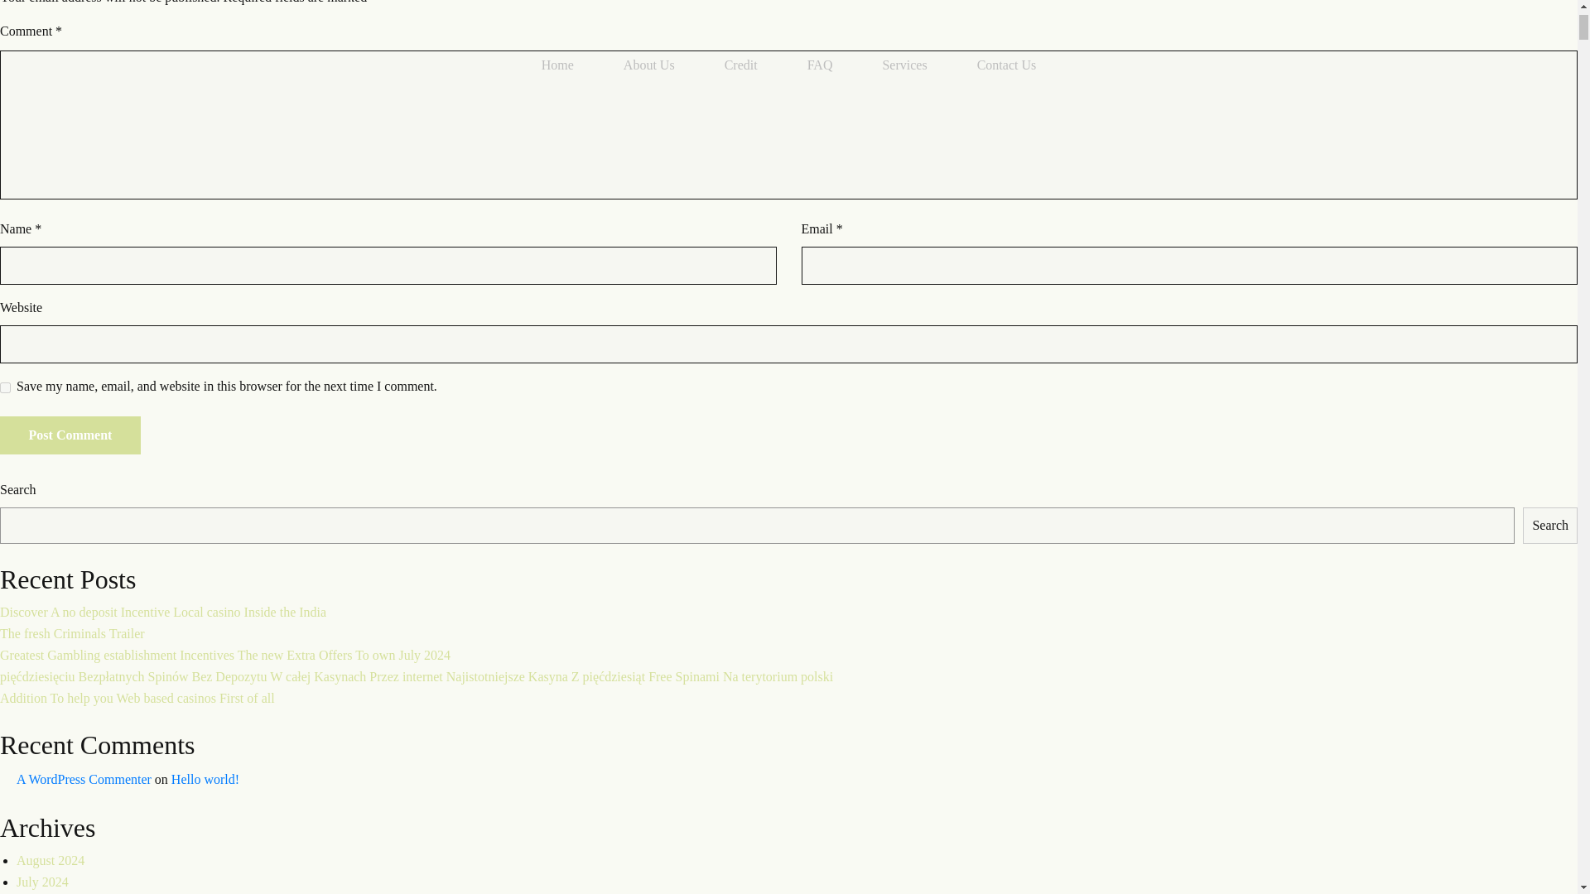 The height and width of the screenshot is (894, 1590). Describe the element at coordinates (1550, 525) in the screenshot. I see `Search` at that location.